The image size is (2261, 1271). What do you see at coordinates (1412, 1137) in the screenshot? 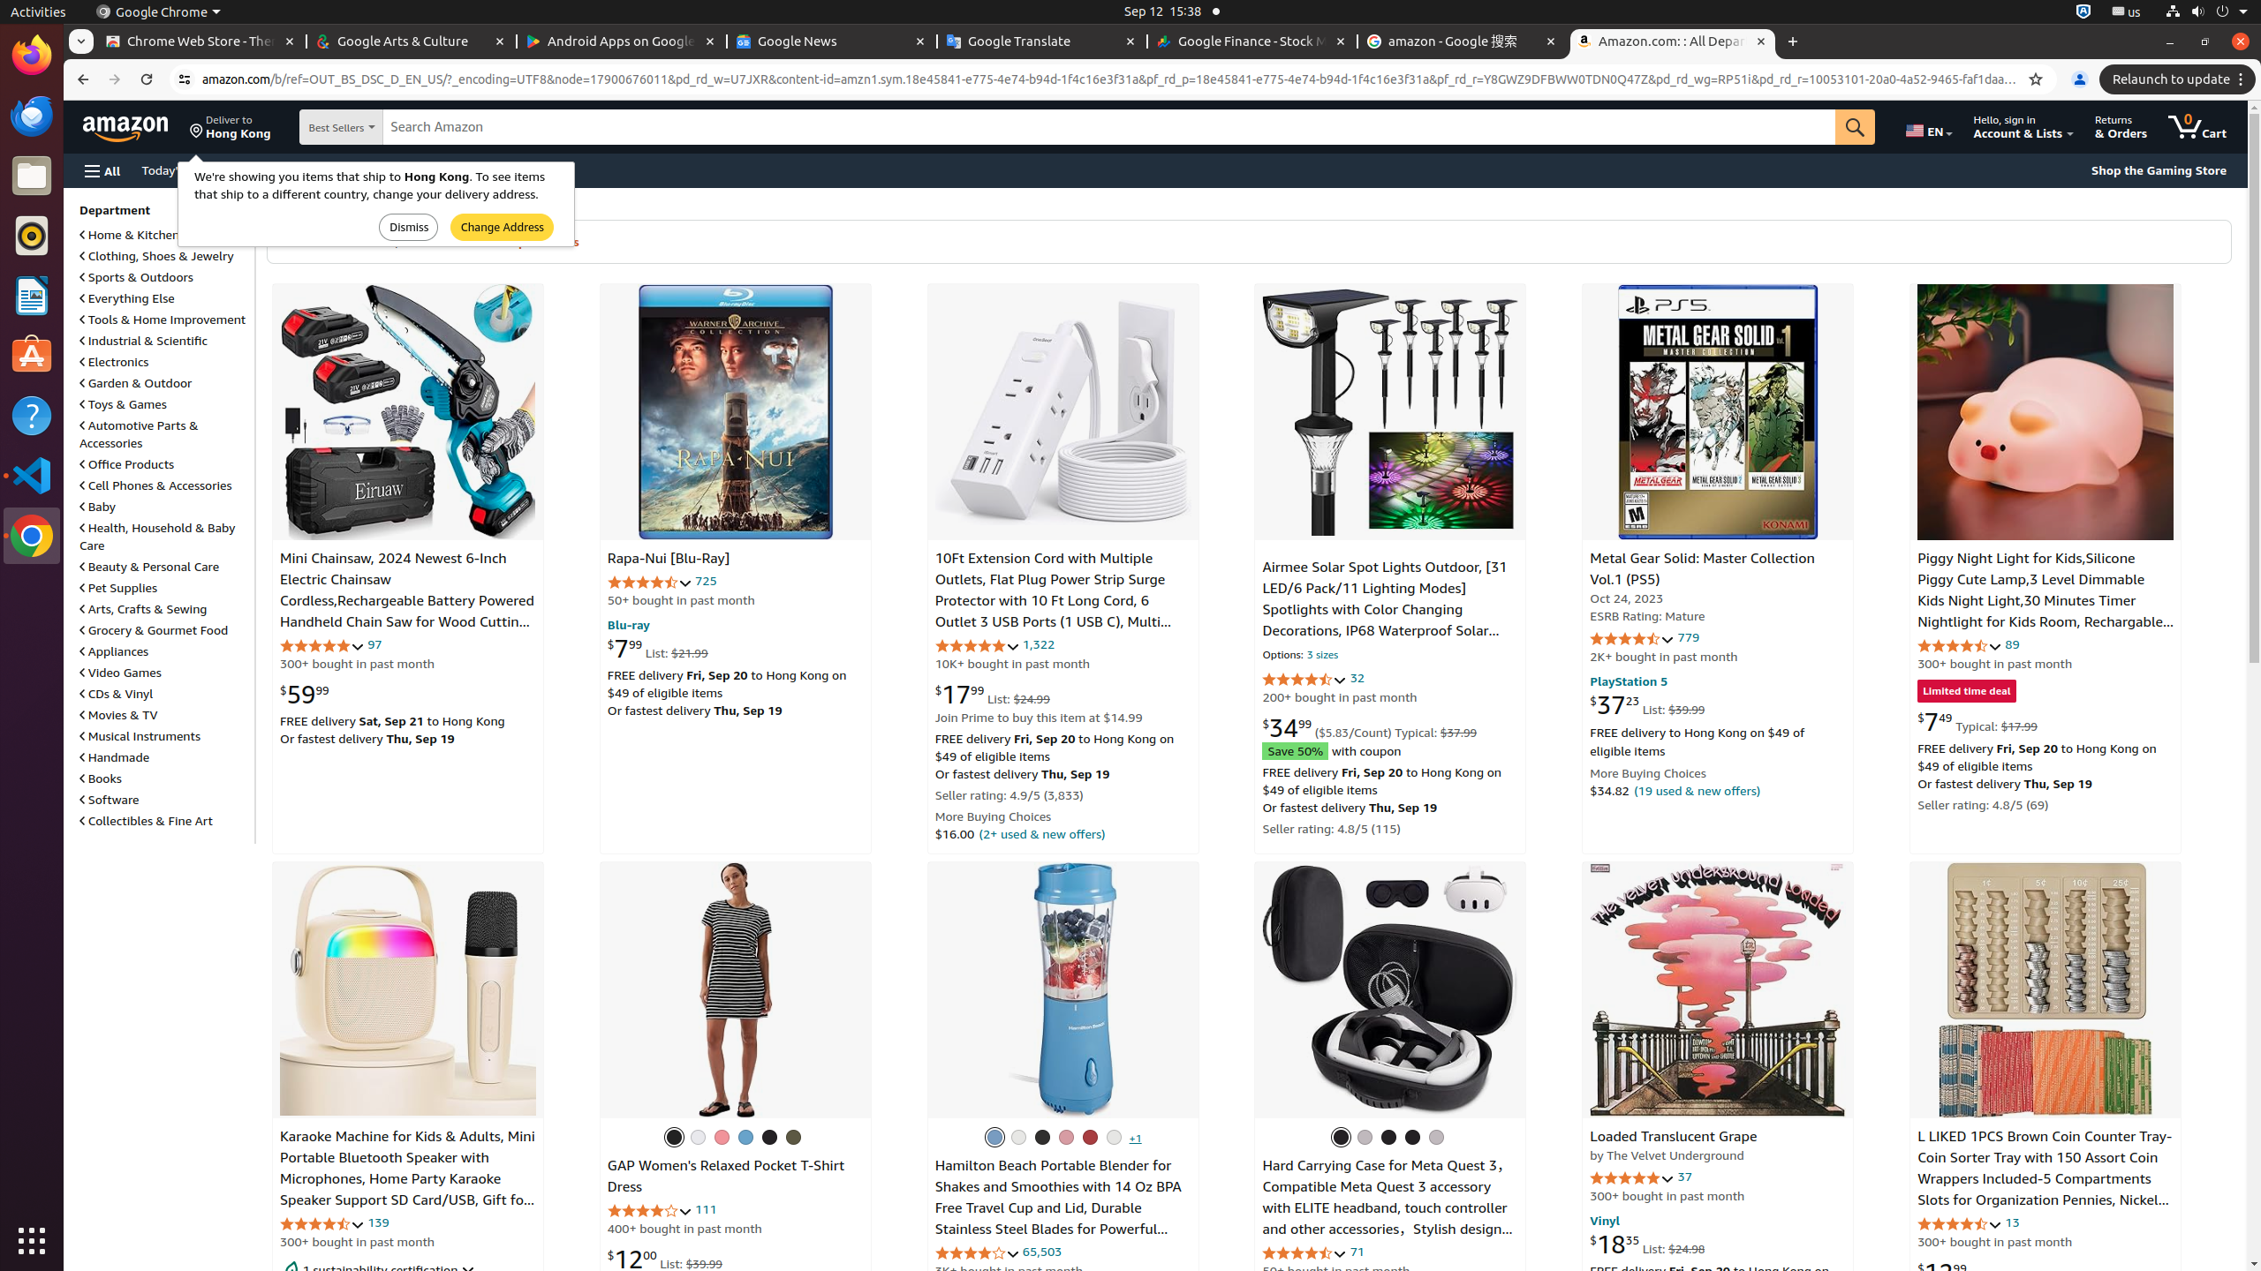
I see `grey` at bounding box center [1412, 1137].